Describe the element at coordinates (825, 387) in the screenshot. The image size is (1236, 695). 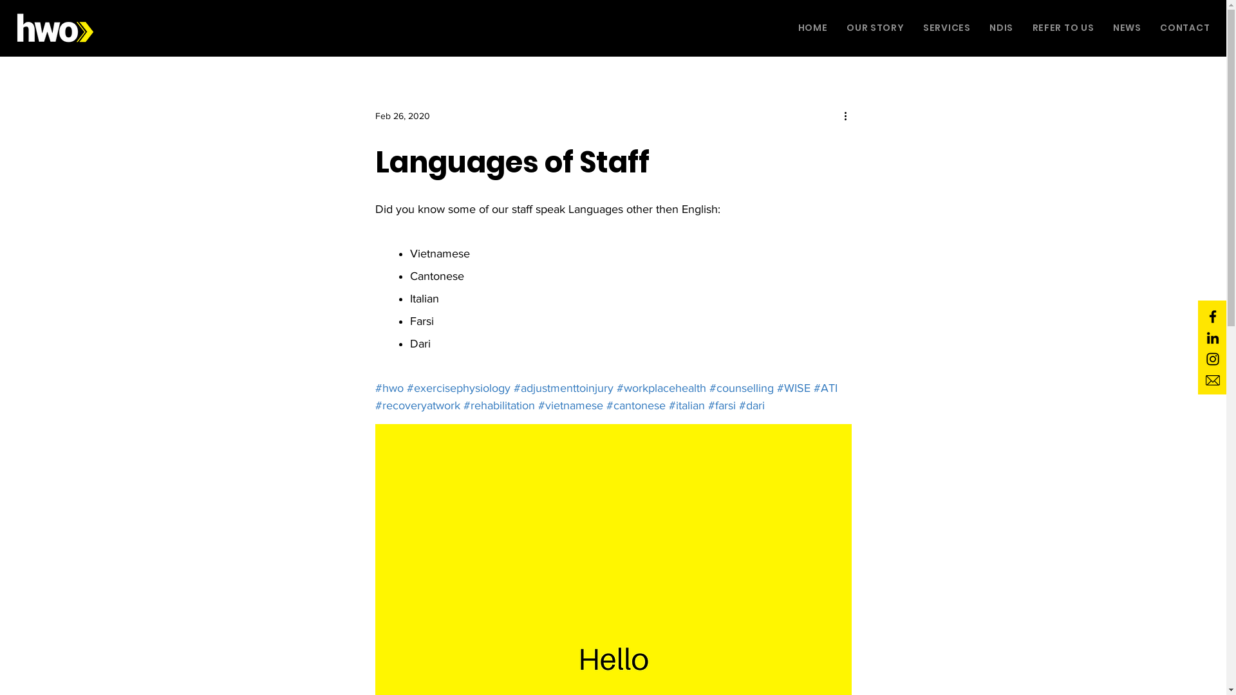
I see `#ATI` at that location.